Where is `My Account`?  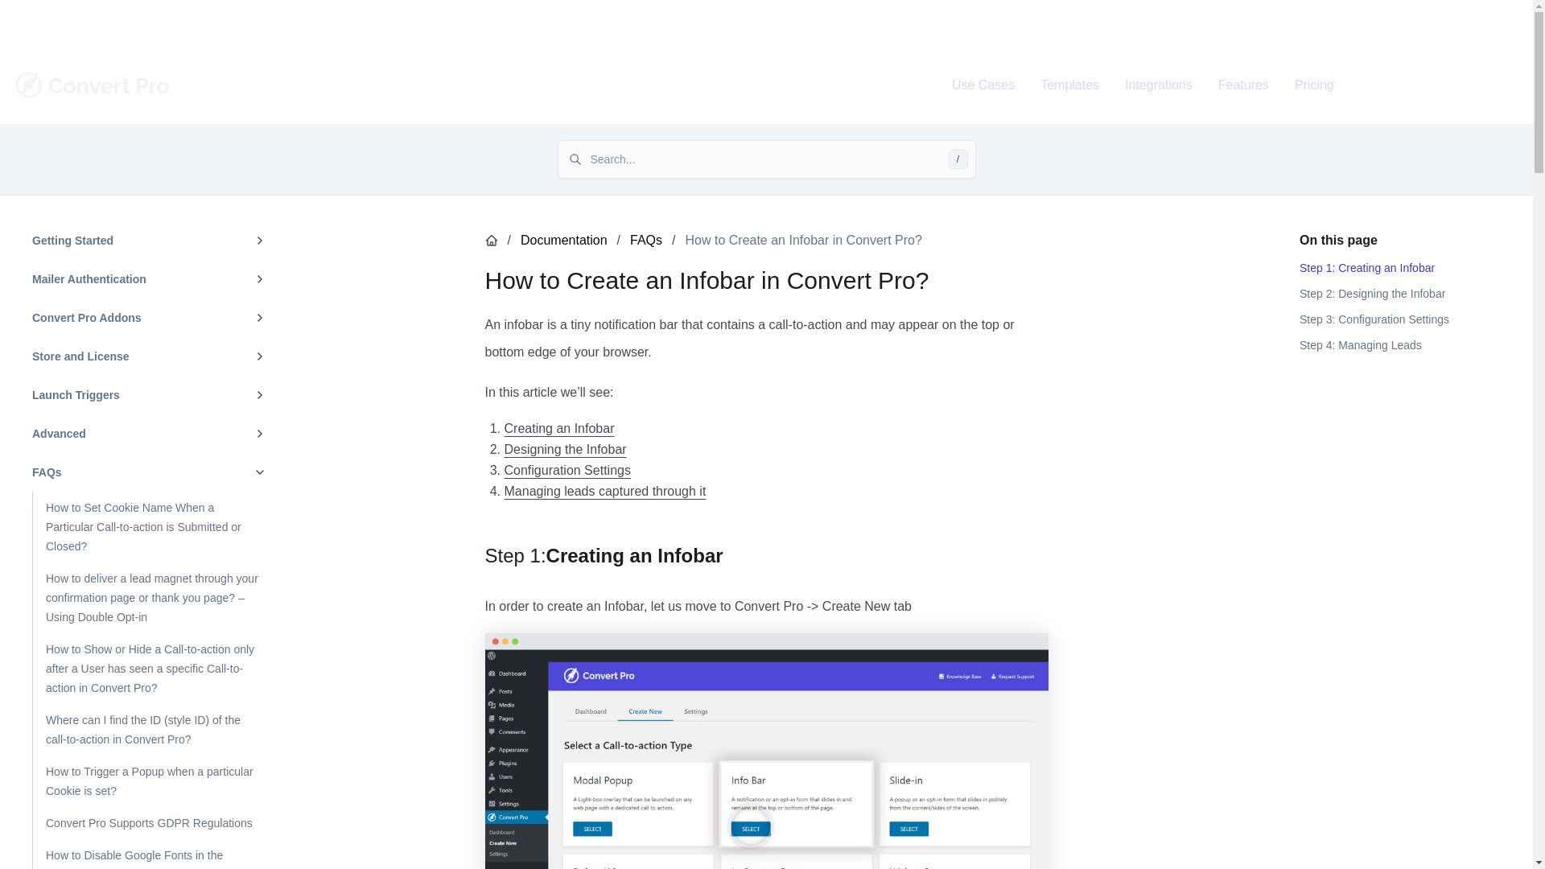 My Account is located at coordinates (1419, 22).